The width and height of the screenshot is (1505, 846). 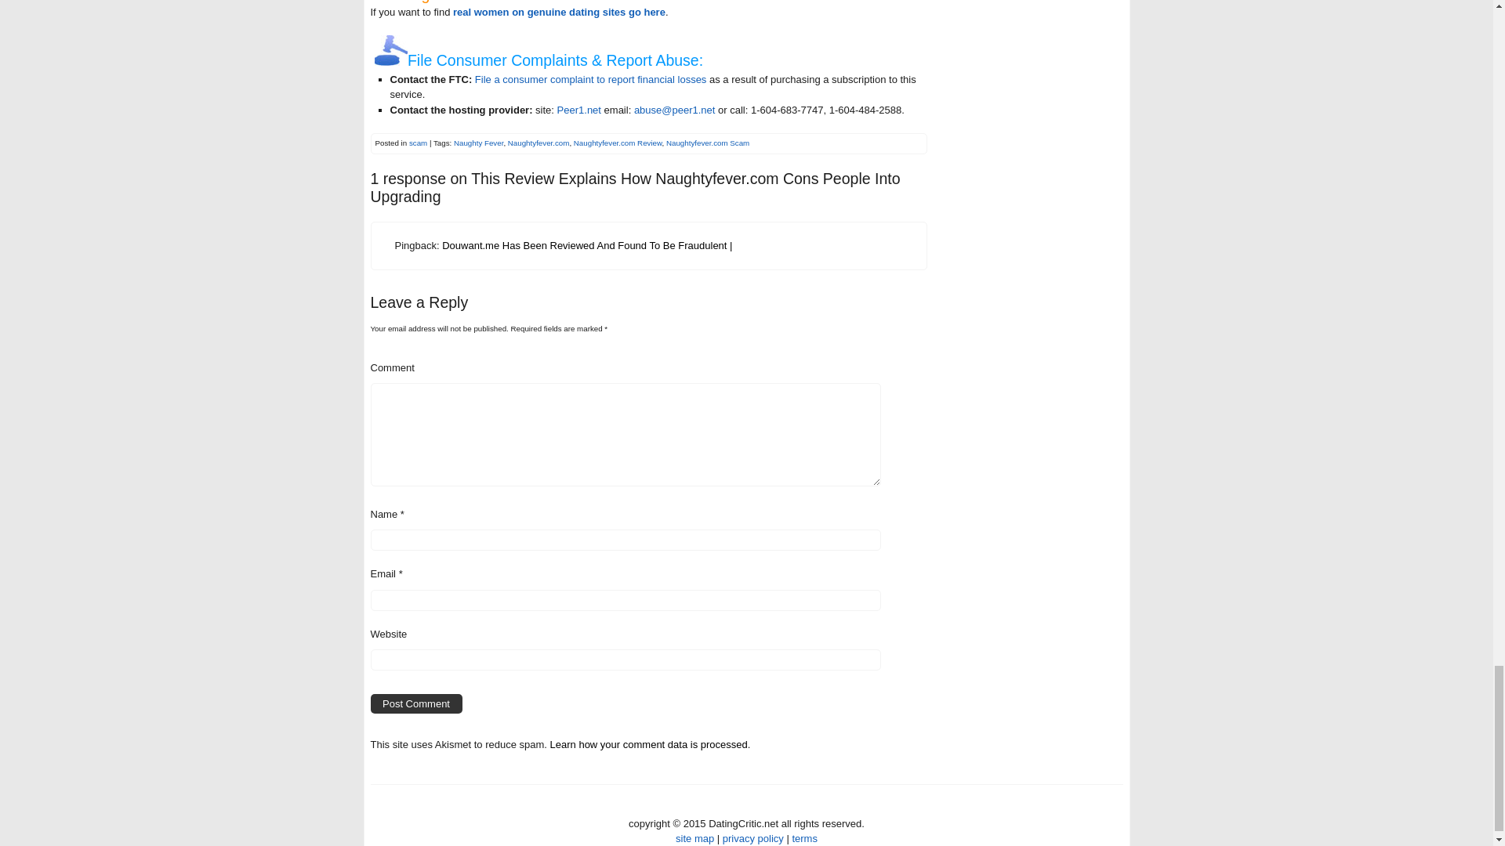 I want to click on Naughtyfever.com Review, so click(x=618, y=143).